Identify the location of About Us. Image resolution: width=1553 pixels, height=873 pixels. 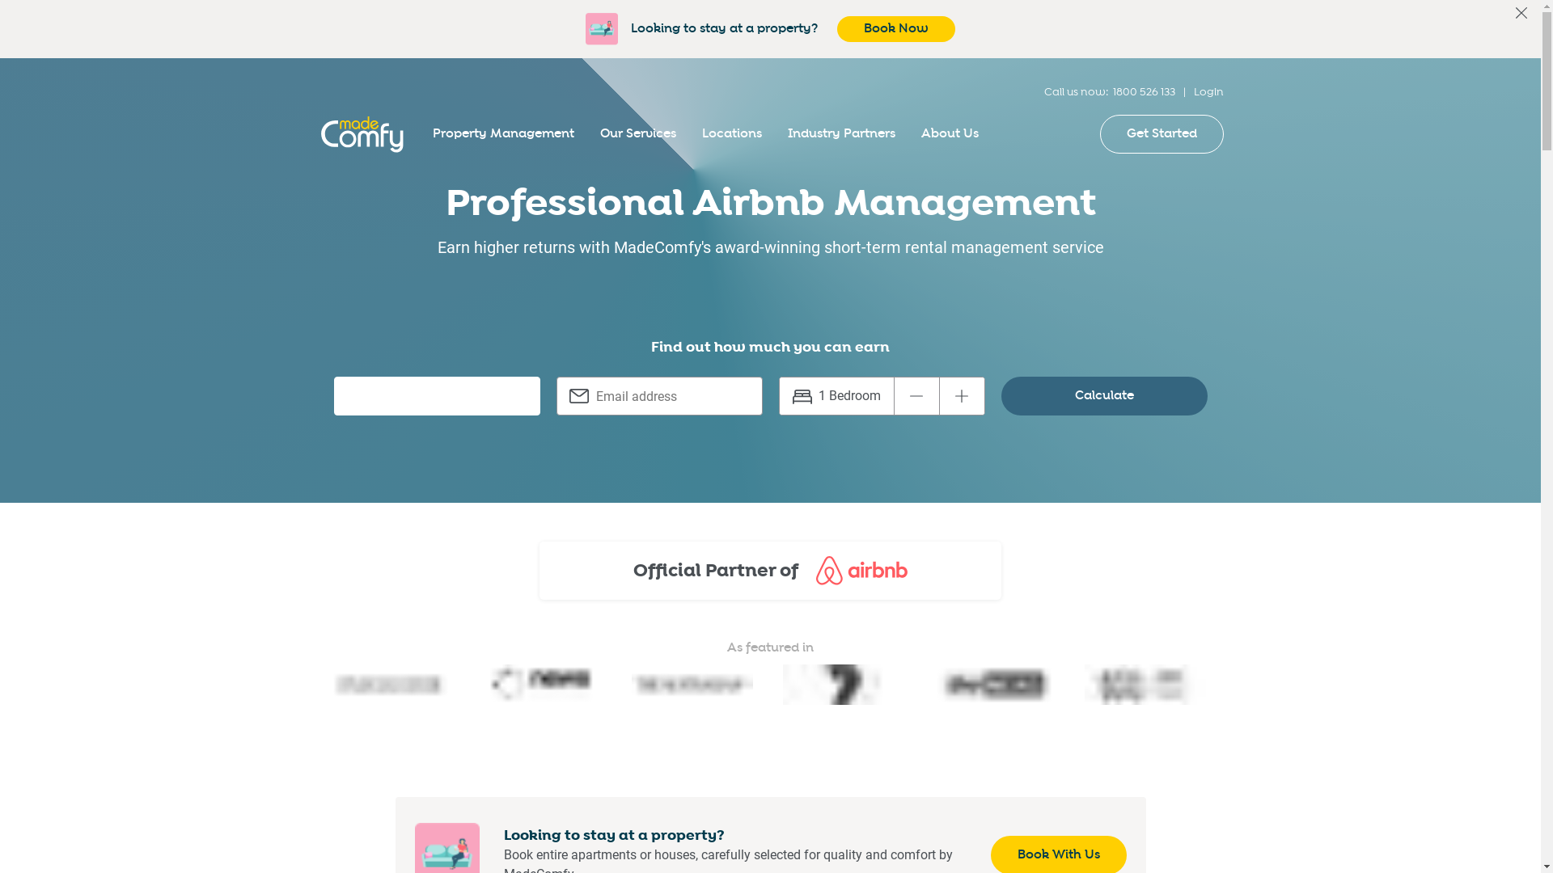
(950, 134).